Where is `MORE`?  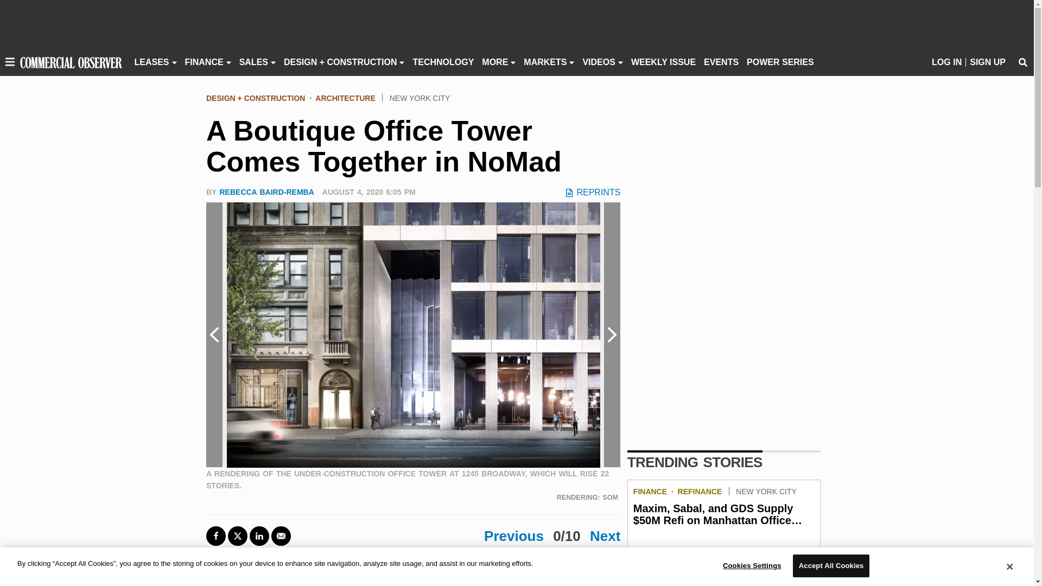 MORE is located at coordinates (495, 62).